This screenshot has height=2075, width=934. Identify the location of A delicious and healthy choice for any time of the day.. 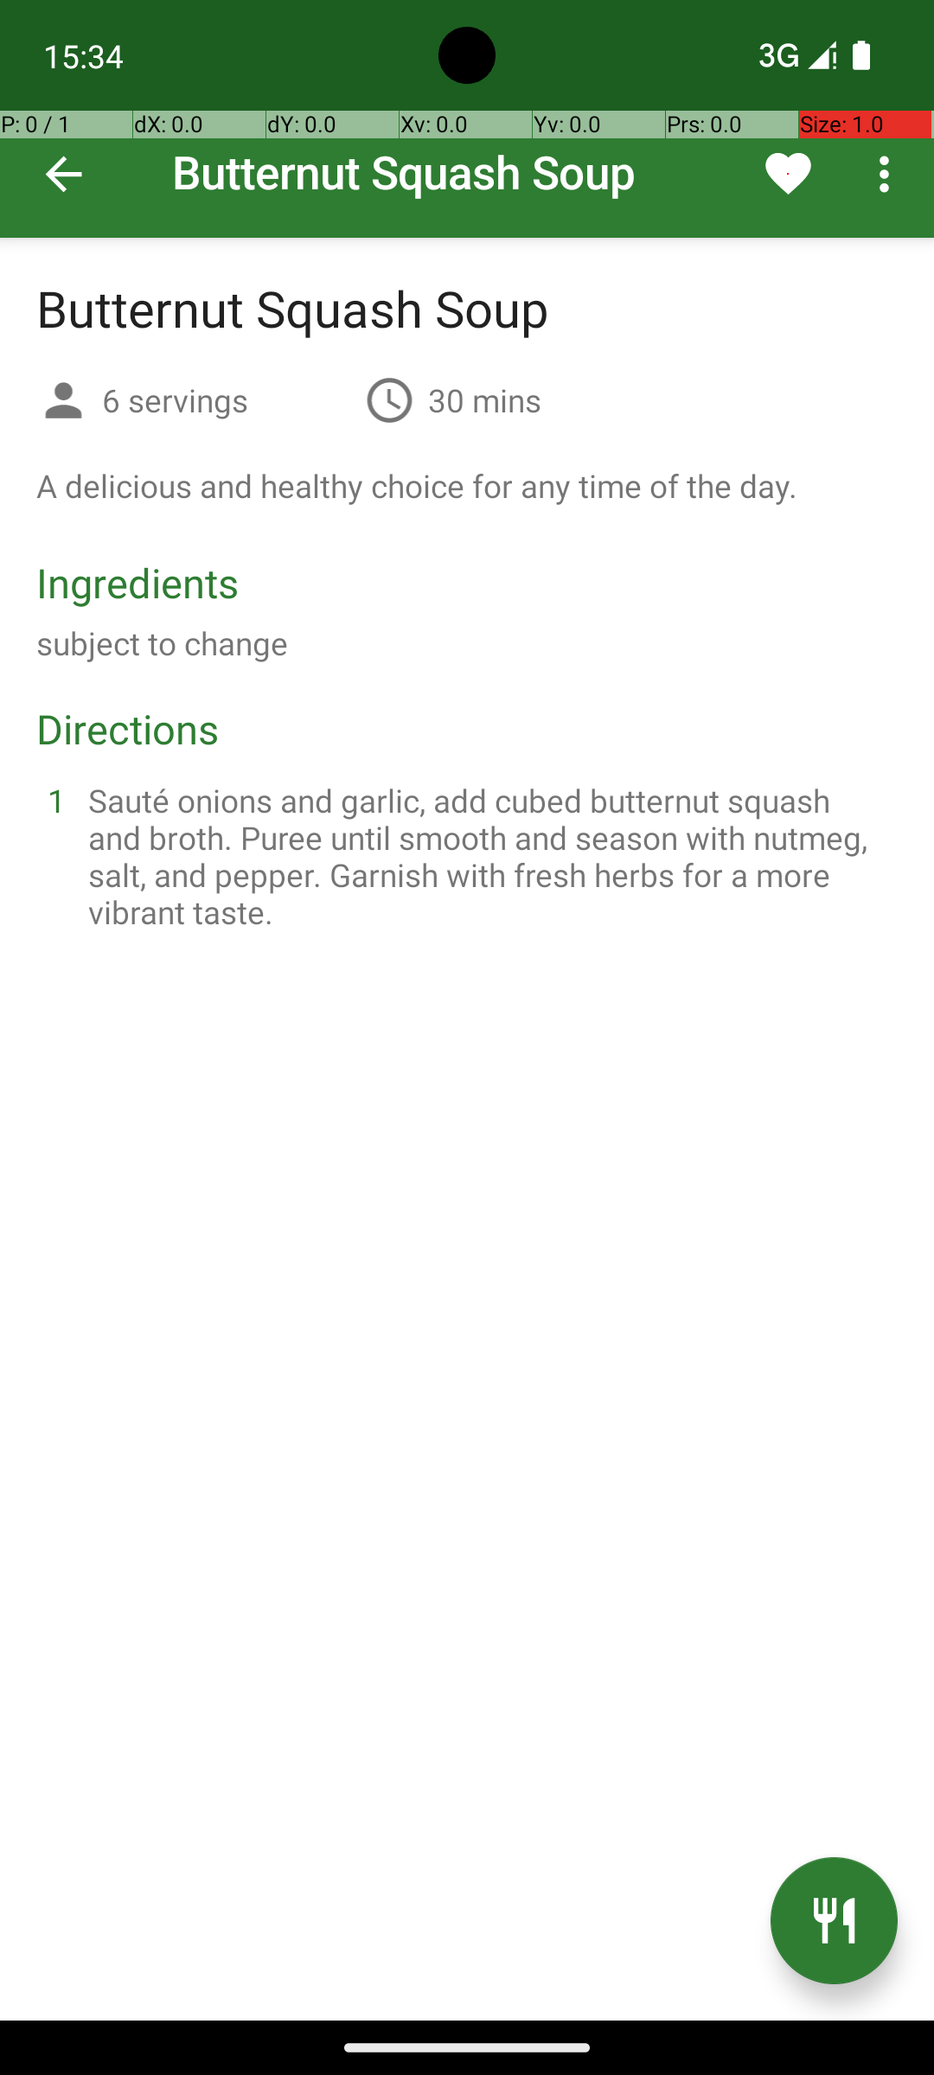
(417, 486).